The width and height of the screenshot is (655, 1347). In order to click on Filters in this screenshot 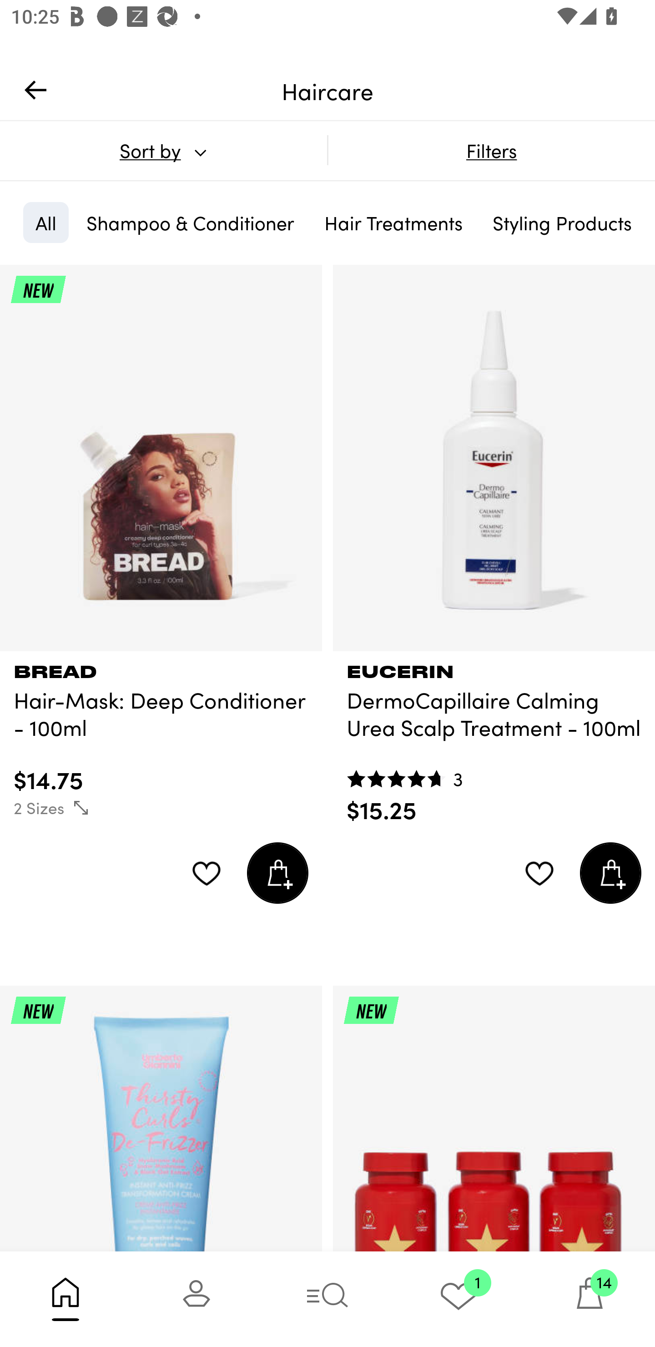, I will do `click(491, 150)`.